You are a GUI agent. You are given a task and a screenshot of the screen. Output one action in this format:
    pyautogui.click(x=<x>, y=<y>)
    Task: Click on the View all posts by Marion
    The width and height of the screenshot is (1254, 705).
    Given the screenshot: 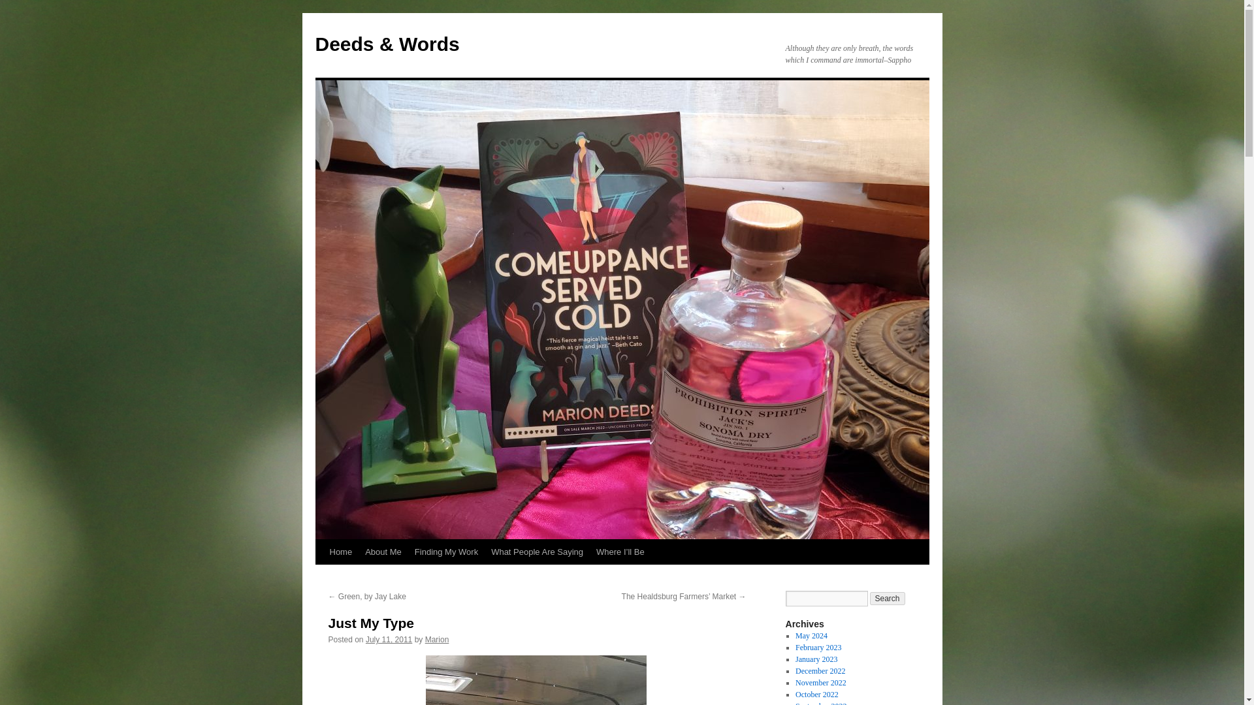 What is the action you would take?
    pyautogui.click(x=436, y=640)
    